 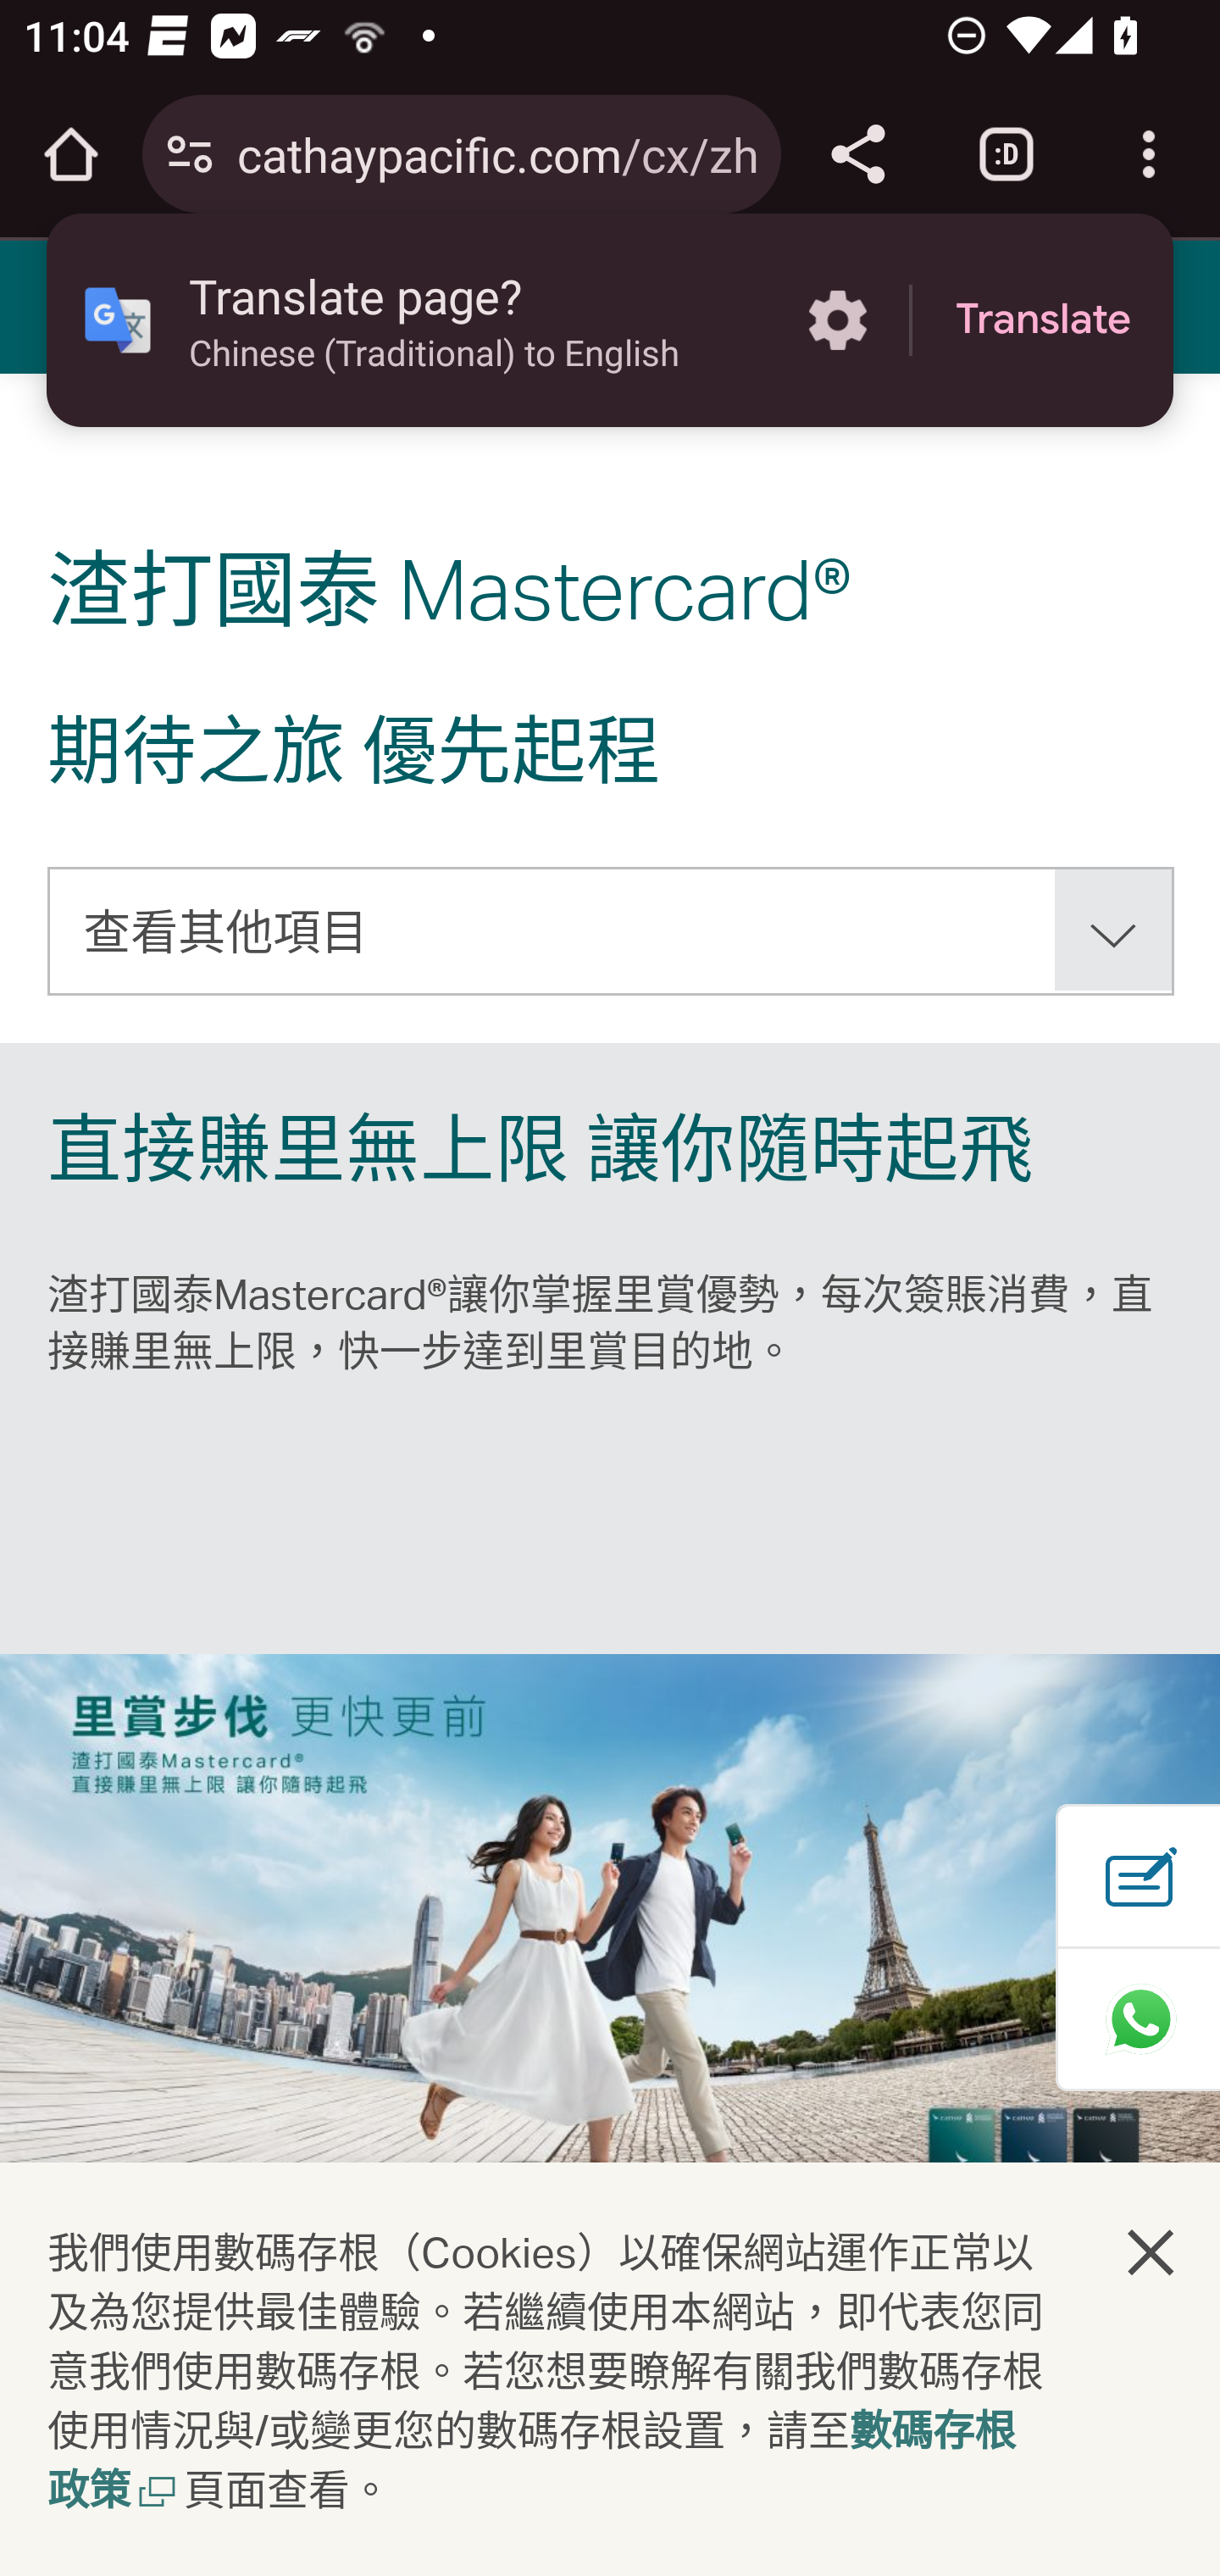 What do you see at coordinates (1043, 320) in the screenshot?
I see `Translate` at bounding box center [1043, 320].